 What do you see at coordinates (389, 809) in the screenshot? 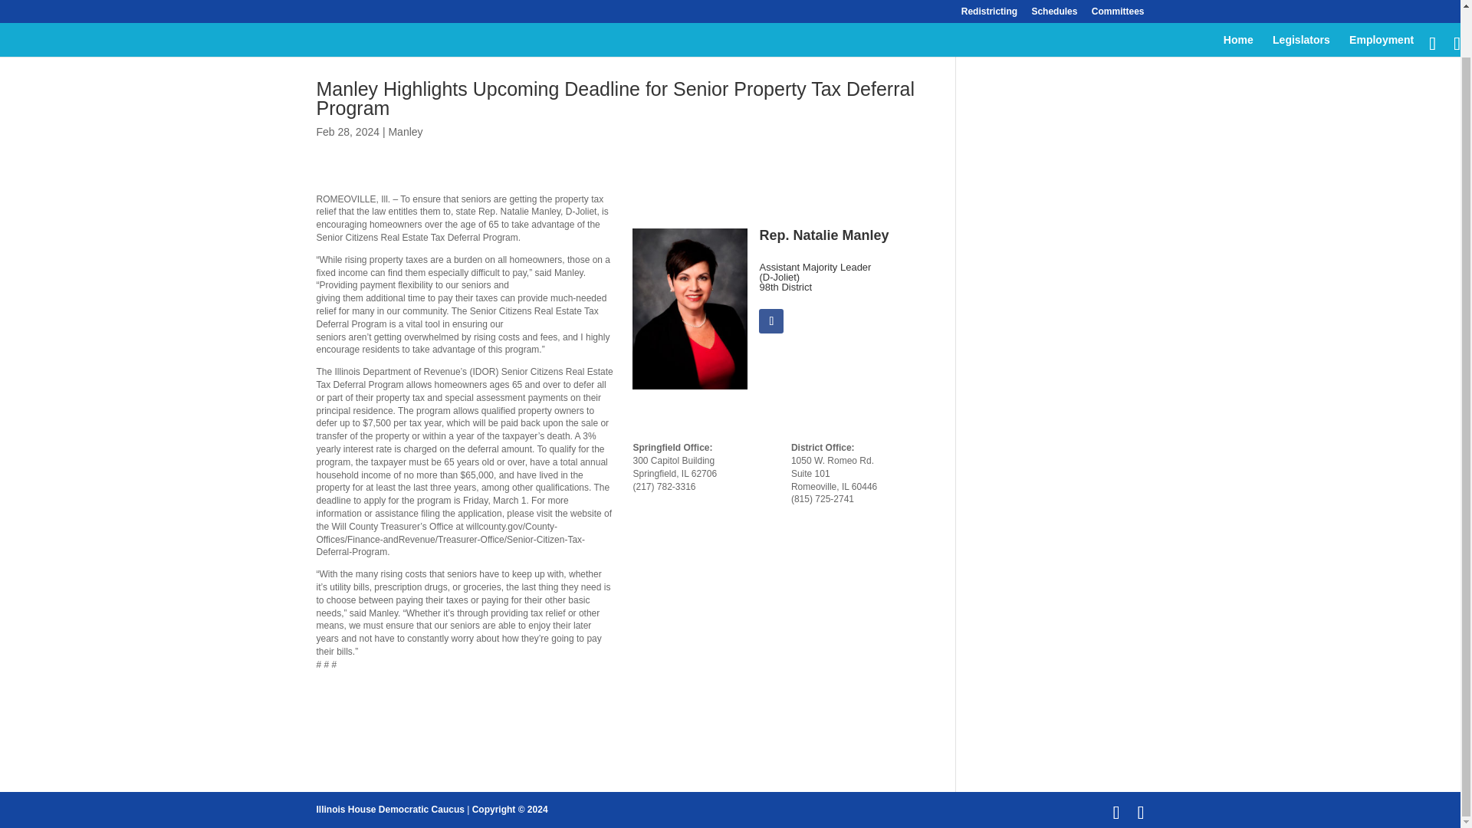
I see `Illinois House Democratic Caucus` at bounding box center [389, 809].